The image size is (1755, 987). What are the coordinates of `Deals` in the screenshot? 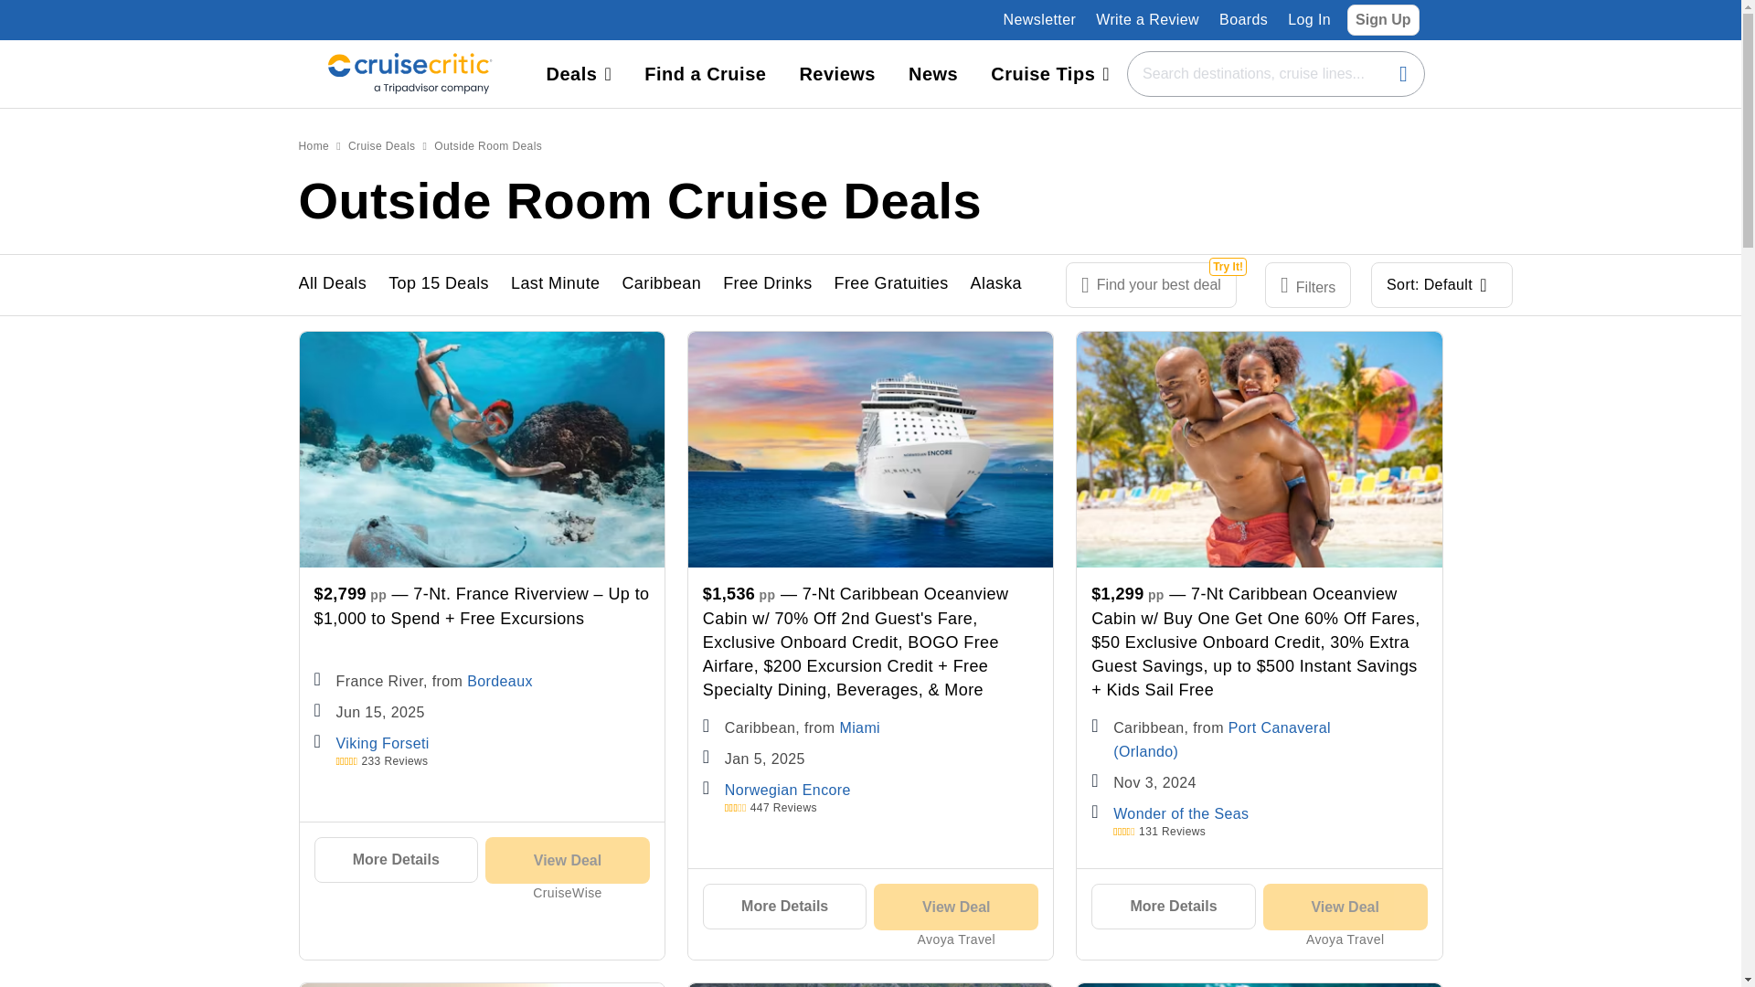 It's located at (579, 73).